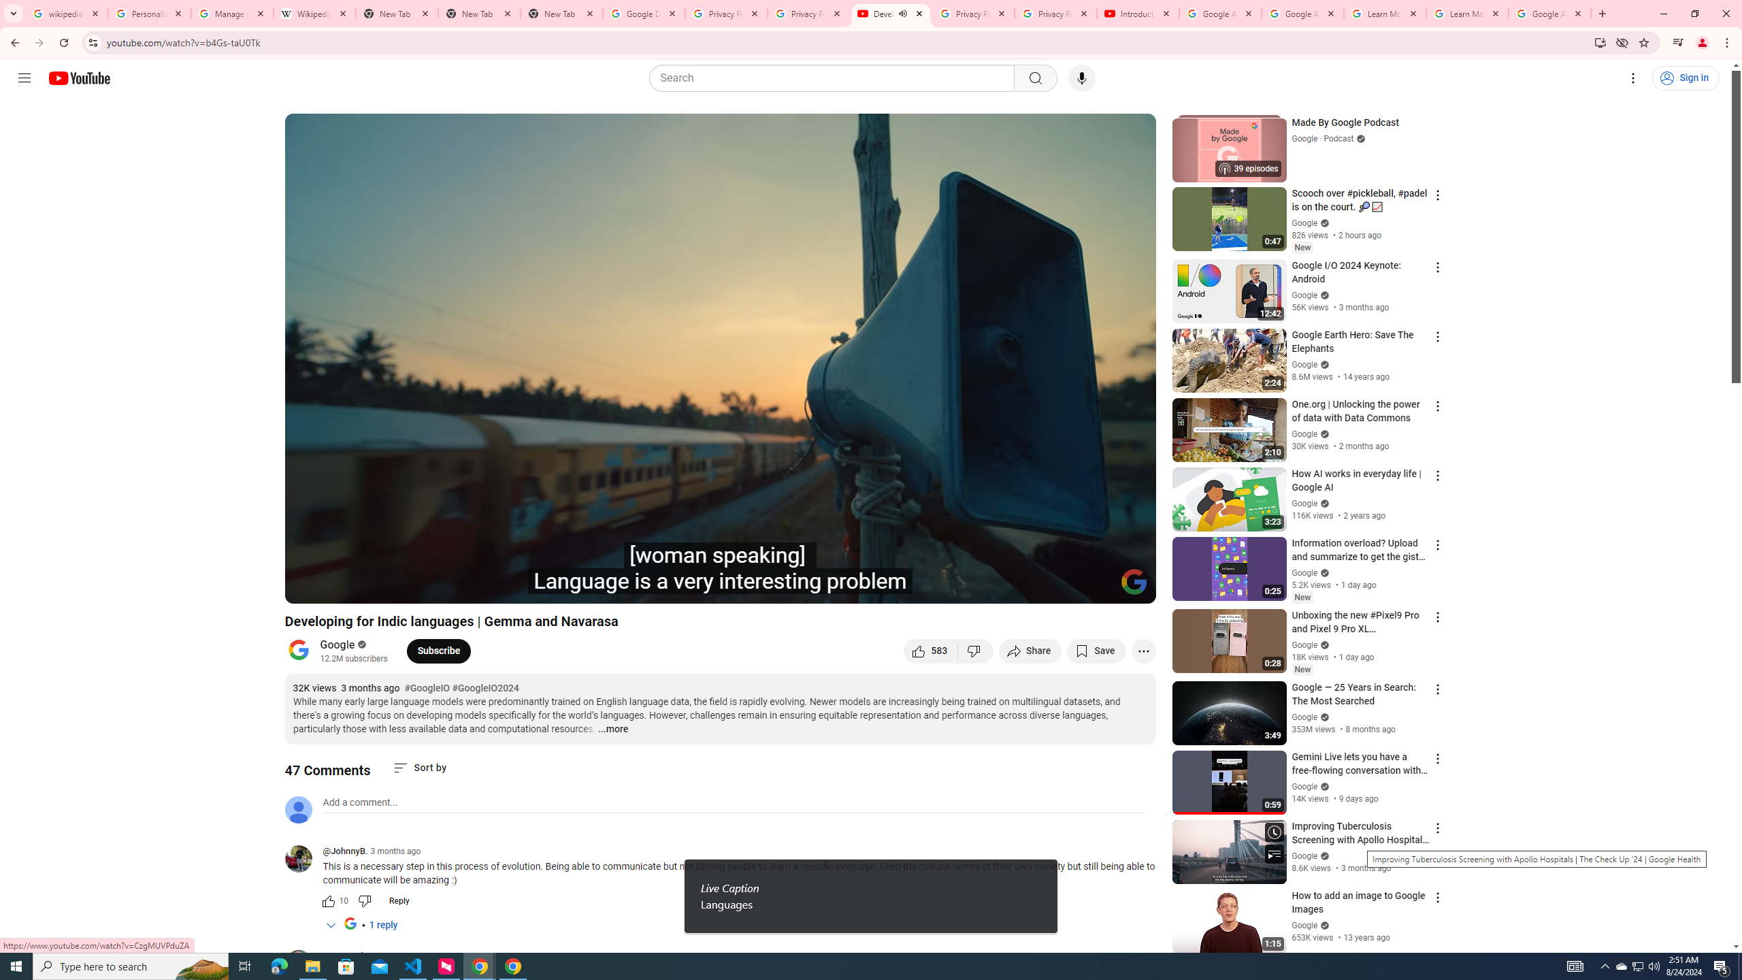  I want to click on Next (SHIFT+n), so click(340, 587).